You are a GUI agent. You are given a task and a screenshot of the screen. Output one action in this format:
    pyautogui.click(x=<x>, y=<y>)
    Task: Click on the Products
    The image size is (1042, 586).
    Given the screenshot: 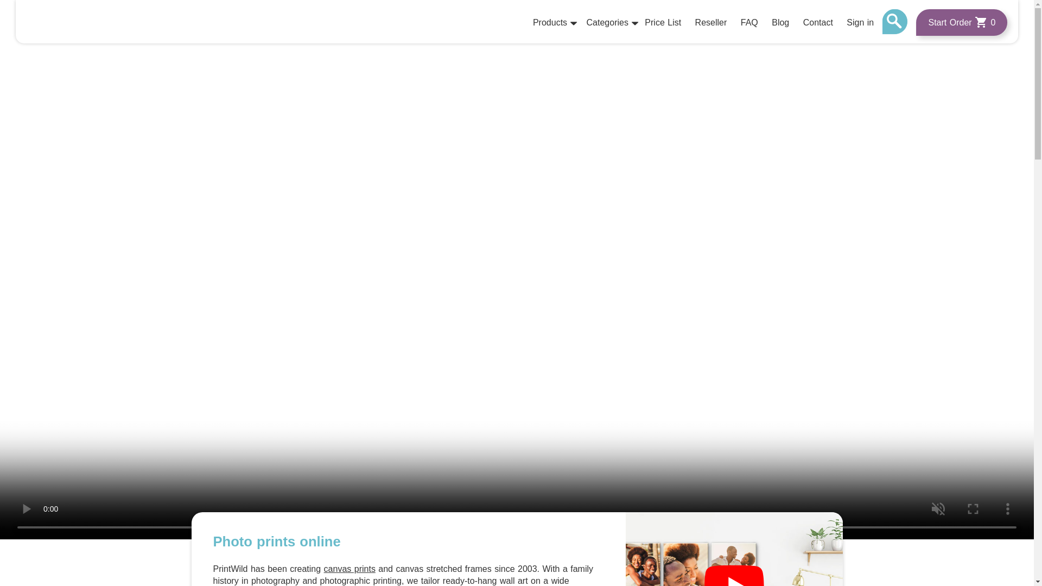 What is the action you would take?
    pyautogui.click(x=549, y=23)
    